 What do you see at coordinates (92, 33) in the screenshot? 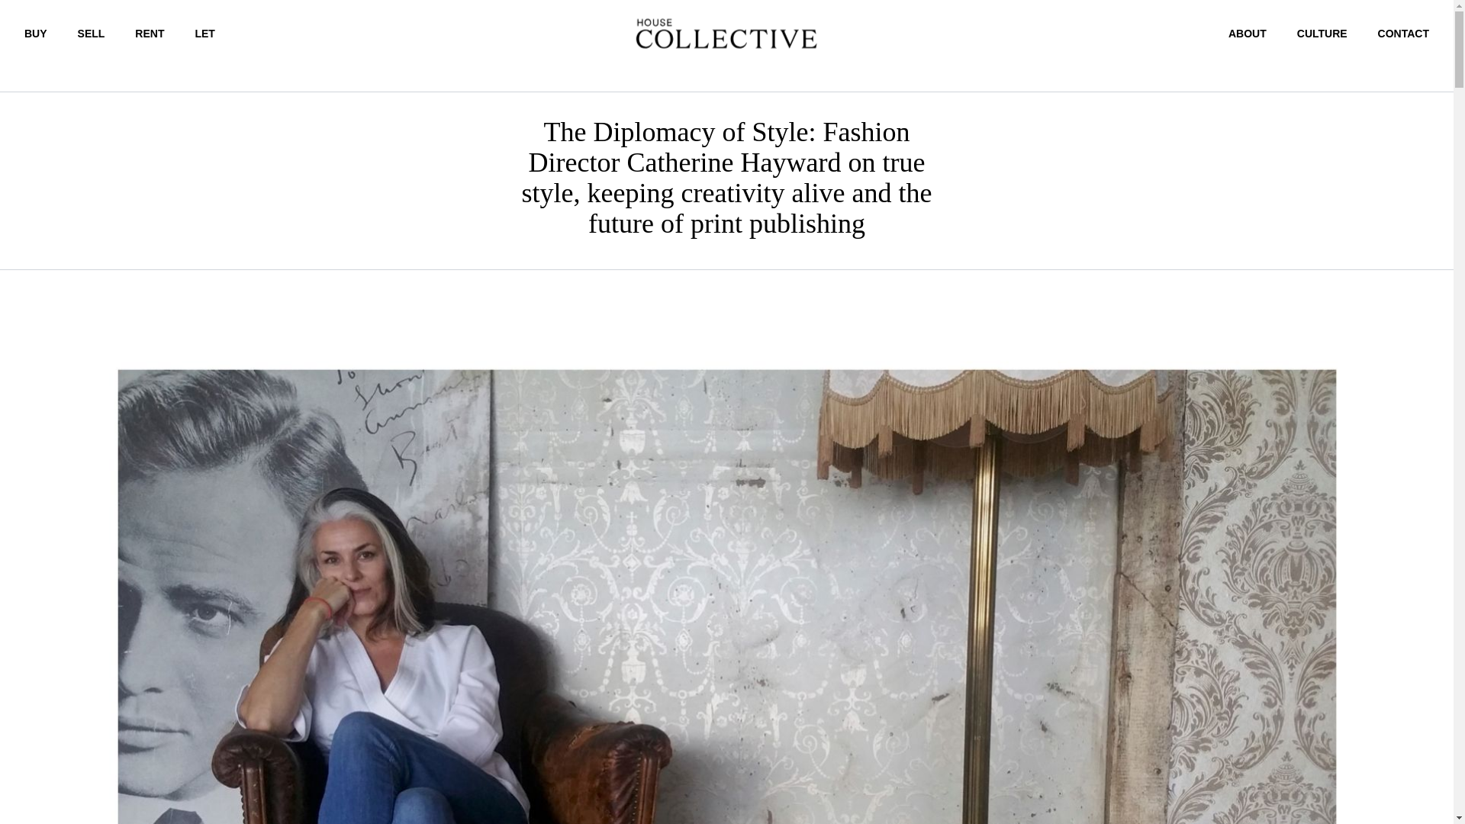
I see `SELL` at bounding box center [92, 33].